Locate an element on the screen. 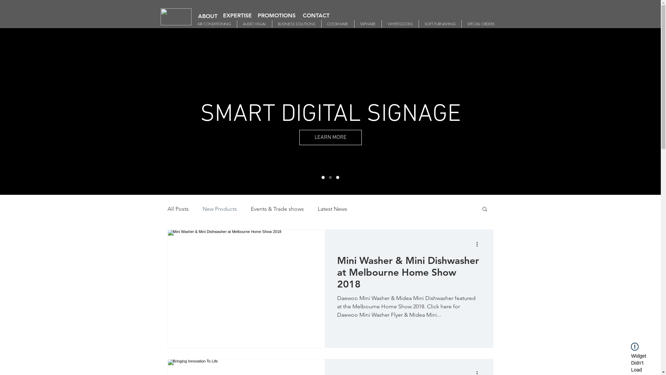 Image resolution: width=666 pixels, height=375 pixels. BUSINESS SOLUTIONS is located at coordinates (297, 24).